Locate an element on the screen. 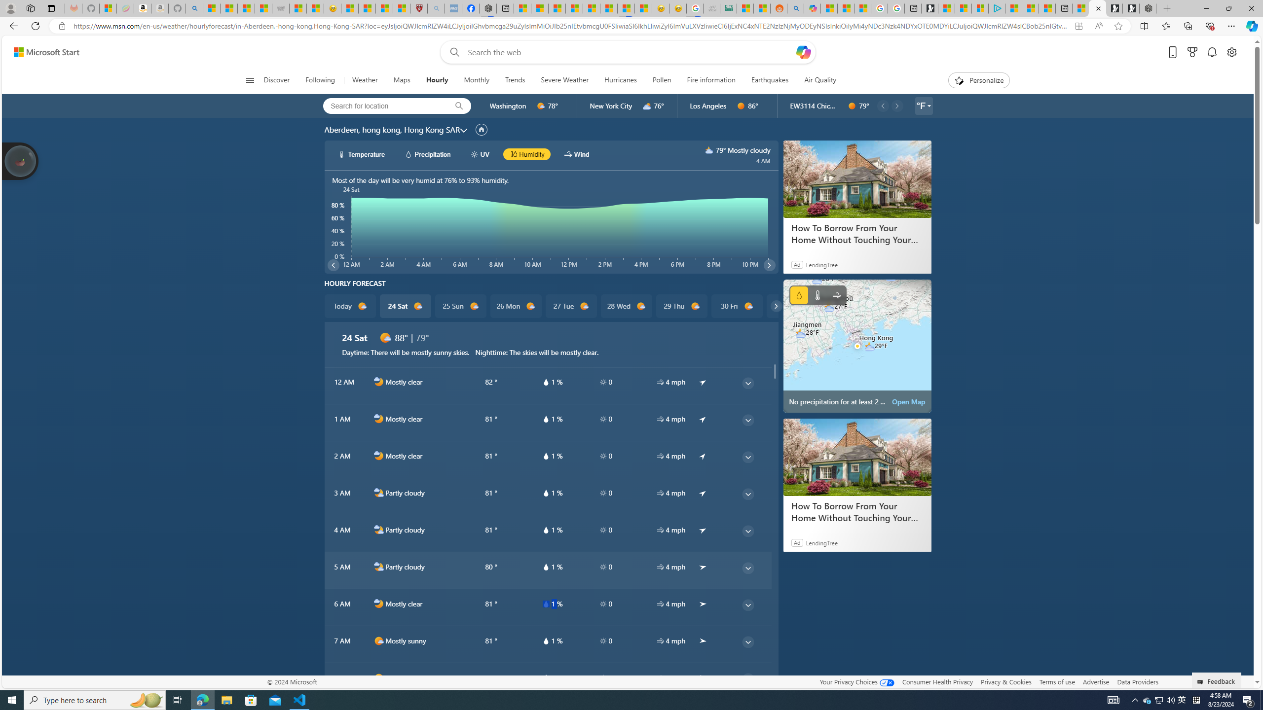 Image resolution: width=1263 pixels, height=710 pixels. hourlyChart/humidityBlack Humidity is located at coordinates (526, 154).